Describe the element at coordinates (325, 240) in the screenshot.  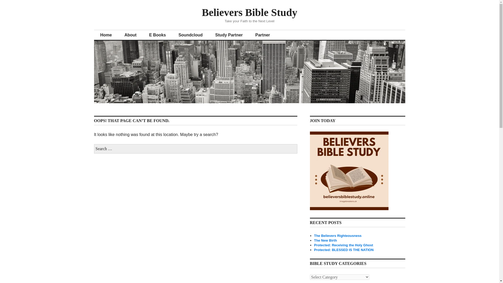
I see `The New Birth` at that location.